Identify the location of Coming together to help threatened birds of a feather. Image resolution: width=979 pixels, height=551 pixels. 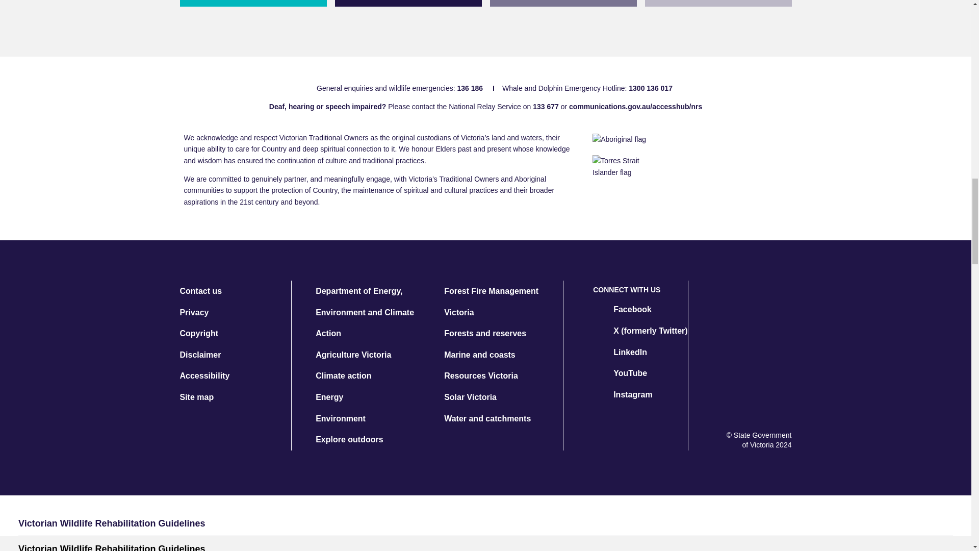
(252, 3).